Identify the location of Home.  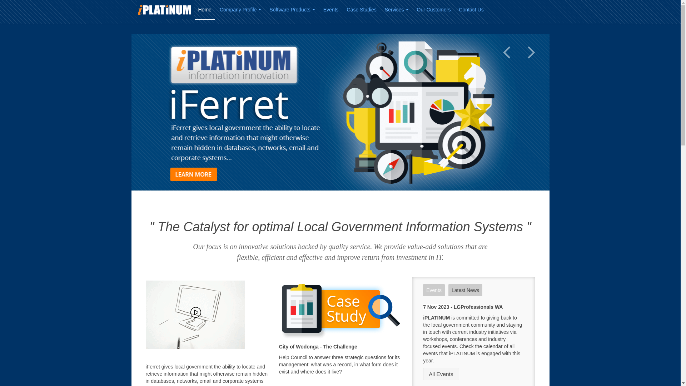
(204, 10).